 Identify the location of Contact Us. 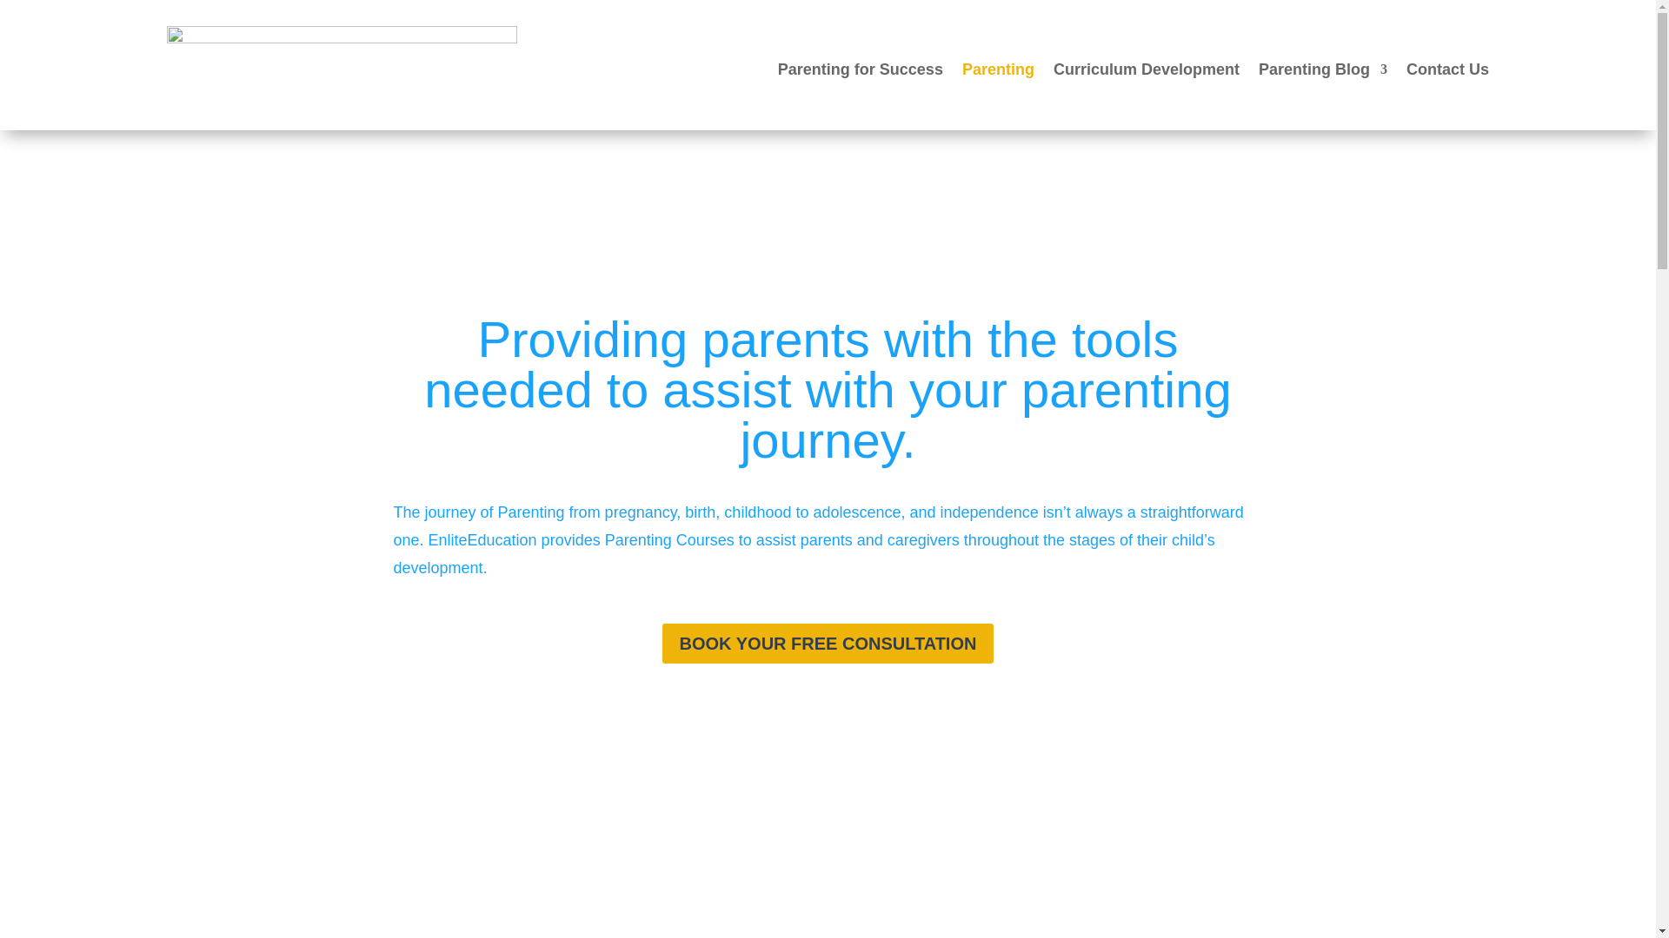
(1447, 69).